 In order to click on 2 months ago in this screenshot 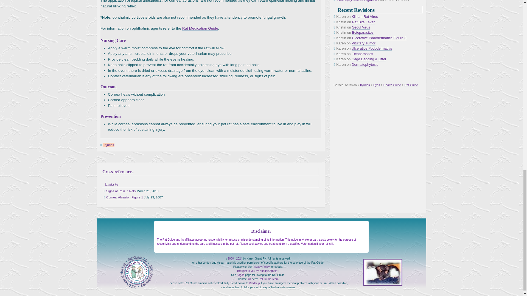, I will do `click(363, 33)`.